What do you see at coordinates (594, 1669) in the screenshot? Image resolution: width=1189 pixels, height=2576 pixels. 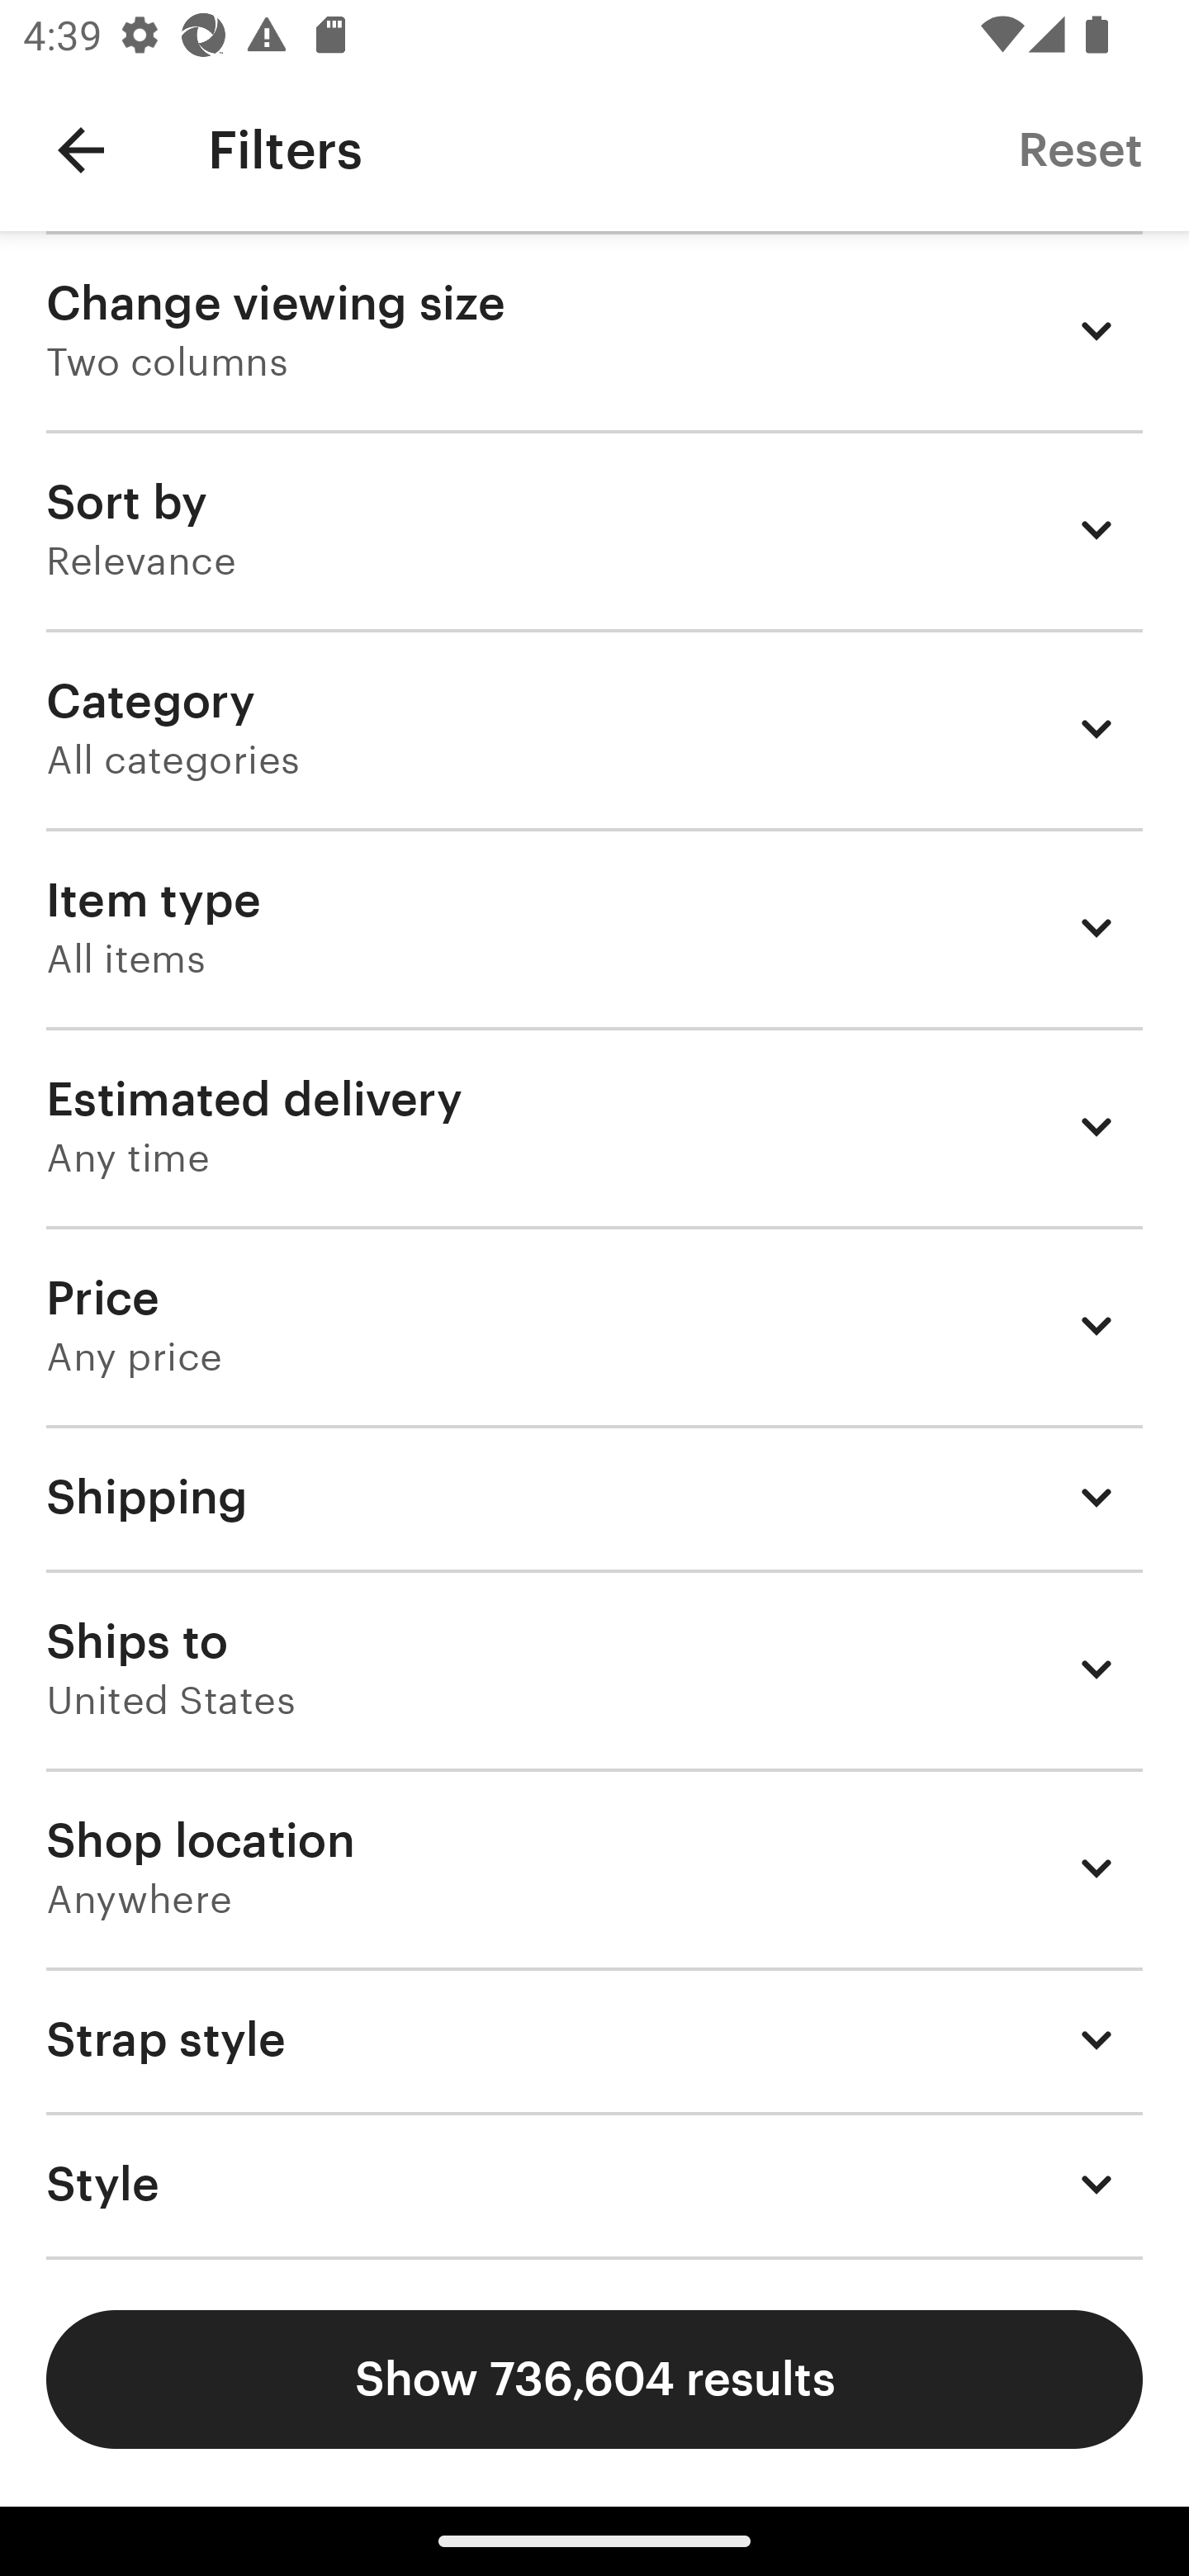 I see `Ships to United States` at bounding box center [594, 1669].